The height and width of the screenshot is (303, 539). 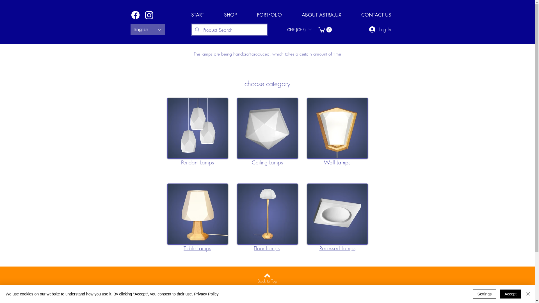 What do you see at coordinates (337, 248) in the screenshot?
I see `Recessed Lamps` at bounding box center [337, 248].